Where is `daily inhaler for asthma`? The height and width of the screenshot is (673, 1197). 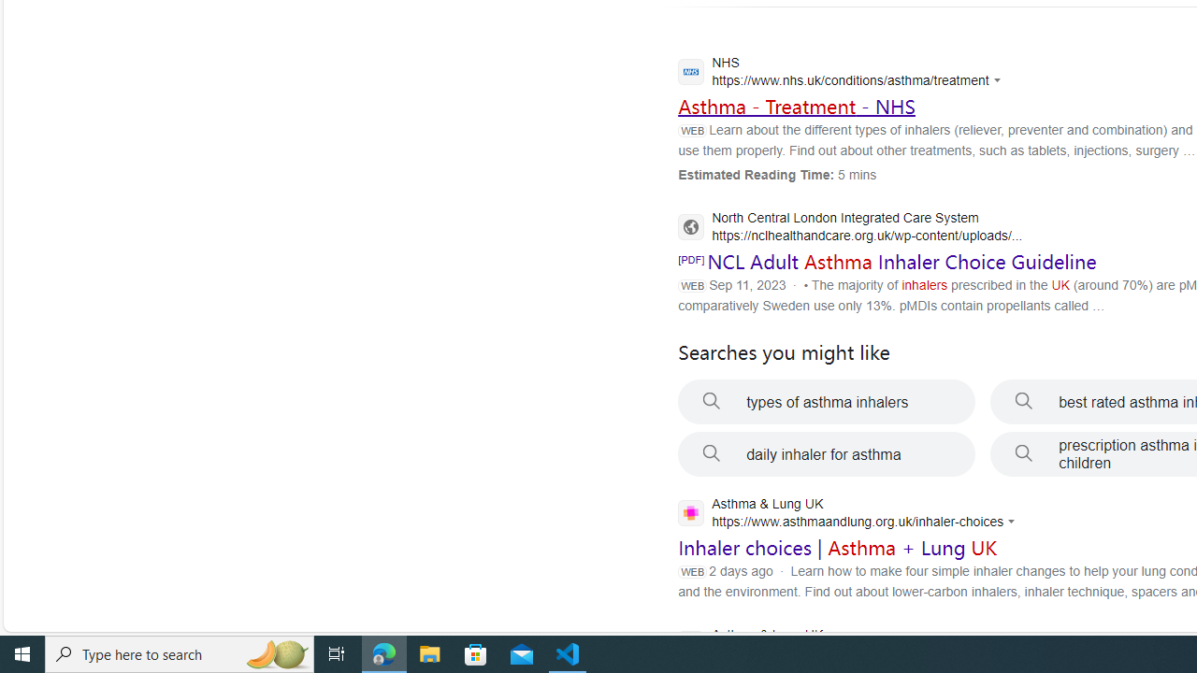 daily inhaler for asthma is located at coordinates (827, 454).